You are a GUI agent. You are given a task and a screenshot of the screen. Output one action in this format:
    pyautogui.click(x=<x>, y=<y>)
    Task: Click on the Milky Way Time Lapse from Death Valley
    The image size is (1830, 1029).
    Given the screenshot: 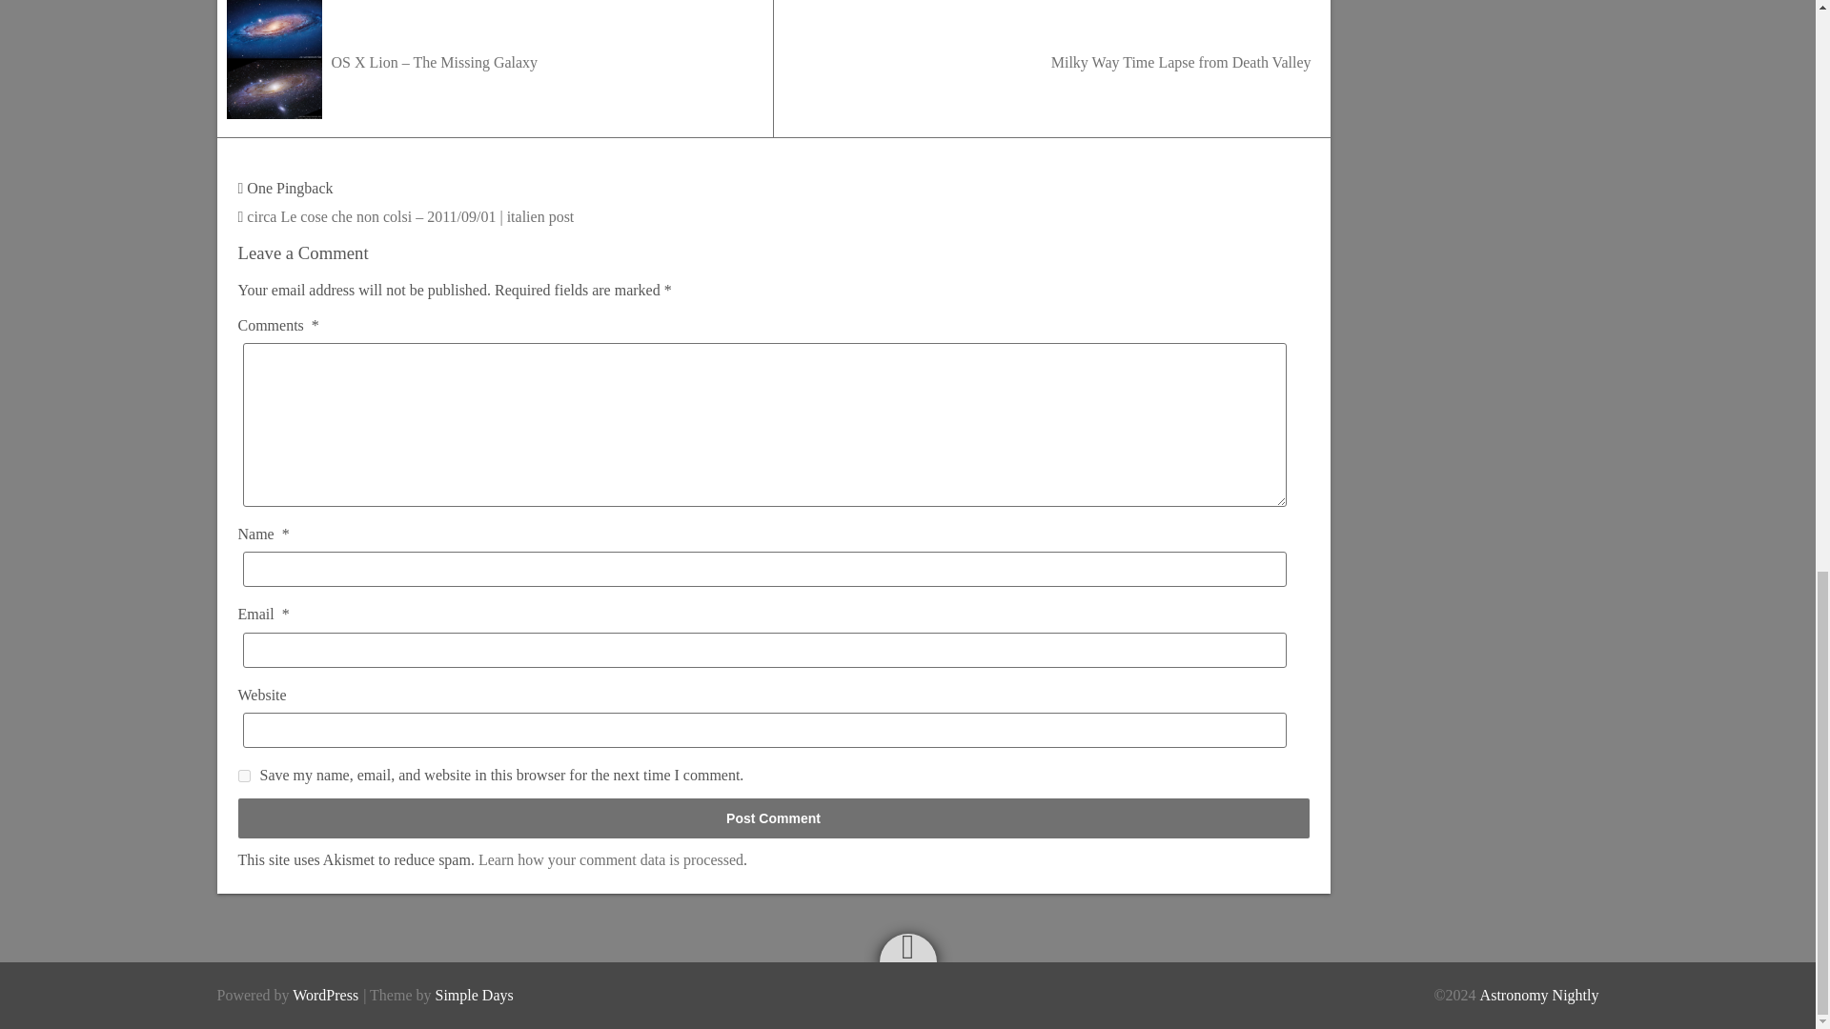 What is the action you would take?
    pyautogui.click(x=1052, y=69)
    